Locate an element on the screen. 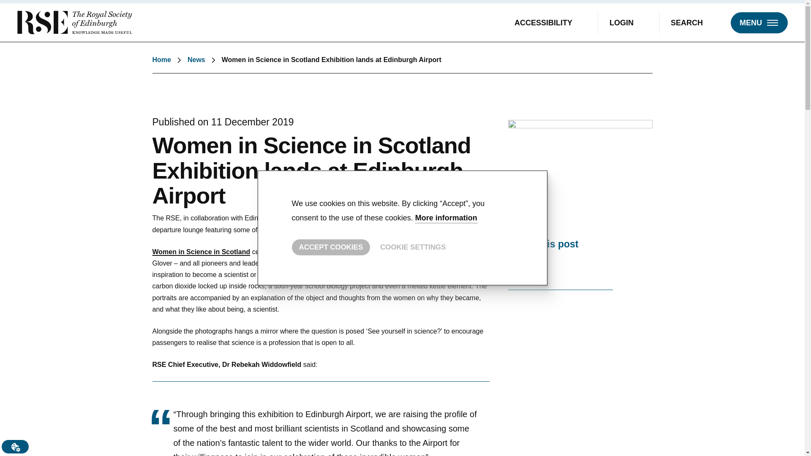 This screenshot has width=811, height=456. SEARCH is located at coordinates (694, 22).